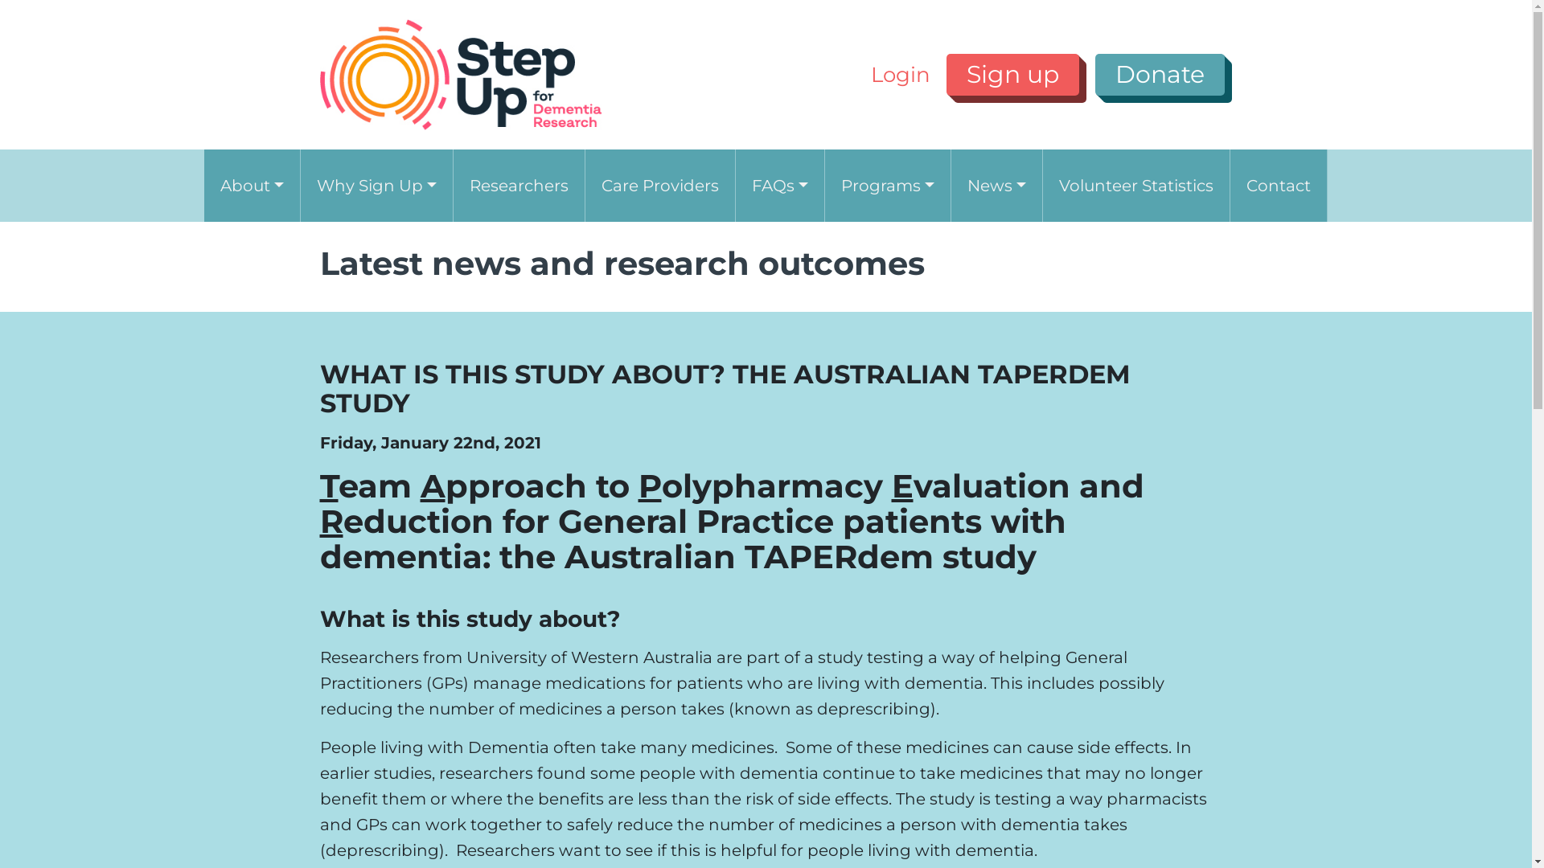 This screenshot has width=1544, height=868. I want to click on Volunteer Statistics, so click(1136, 186).